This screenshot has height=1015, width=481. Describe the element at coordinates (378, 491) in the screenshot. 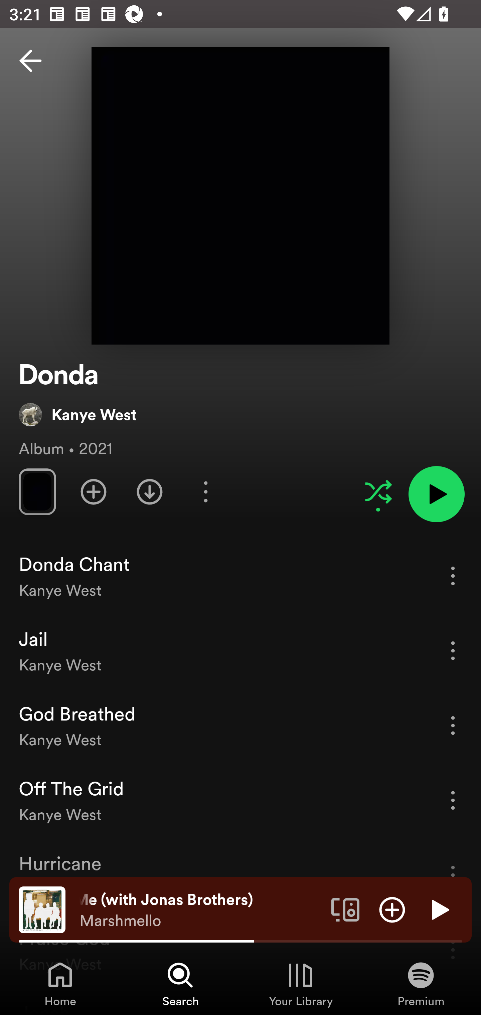

I see `Disable shuffle for this playlist` at that location.